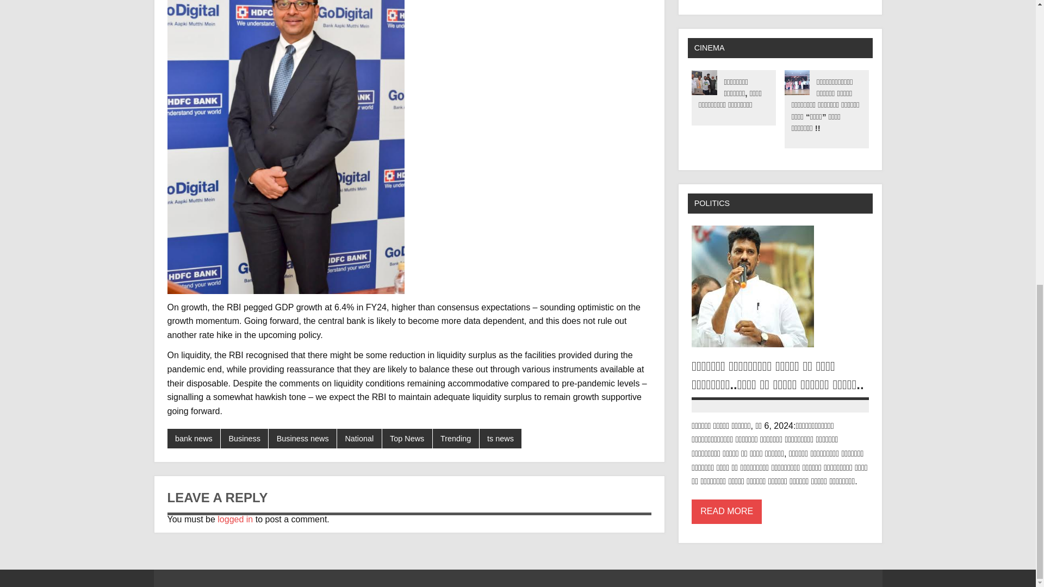 Image resolution: width=1044 pixels, height=587 pixels. What do you see at coordinates (235, 520) in the screenshot?
I see `logged in` at bounding box center [235, 520].